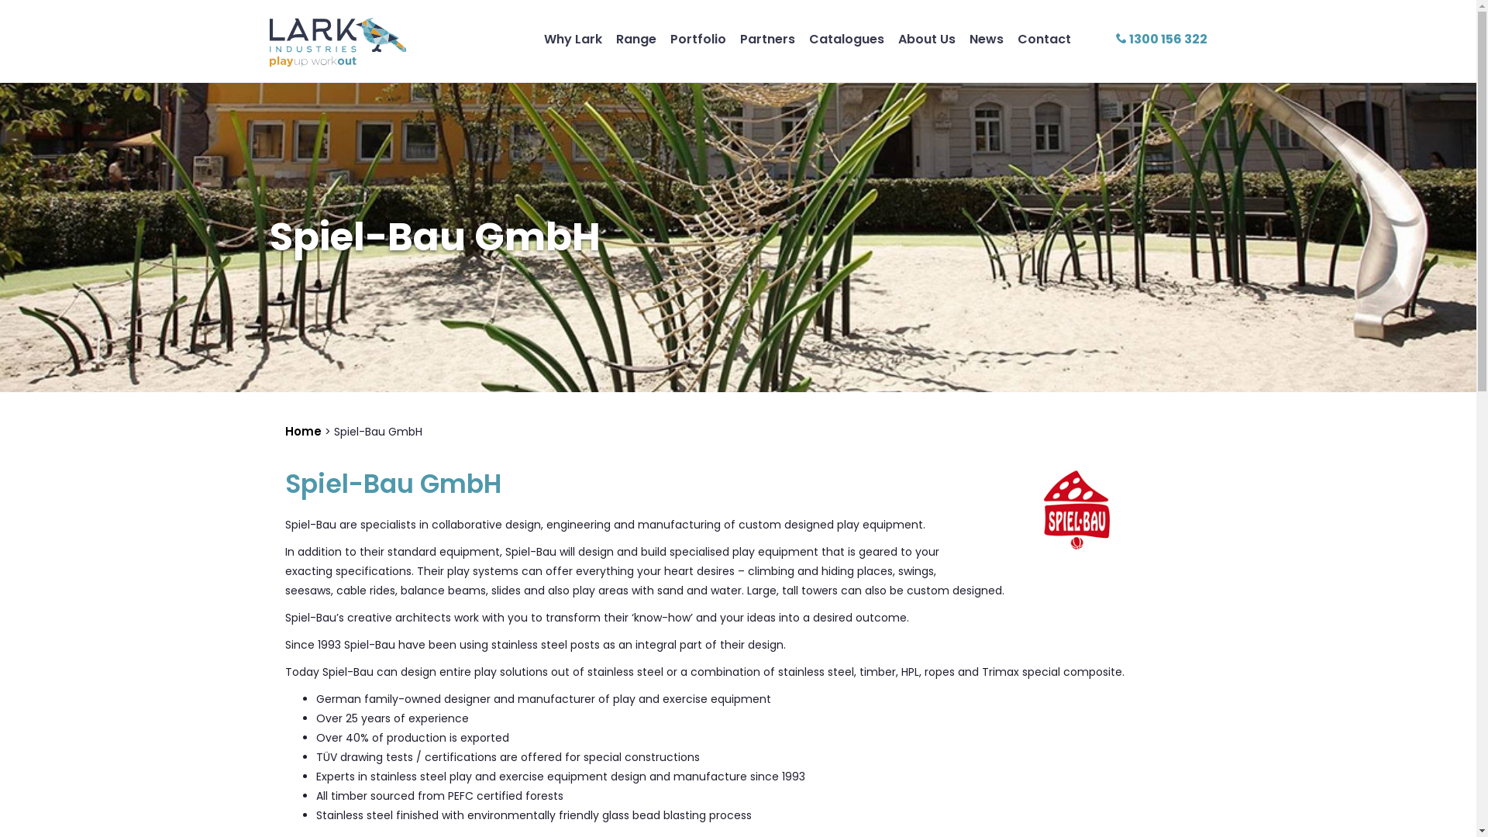 Image resolution: width=1488 pixels, height=837 pixels. I want to click on Why Lark, so click(573, 39).